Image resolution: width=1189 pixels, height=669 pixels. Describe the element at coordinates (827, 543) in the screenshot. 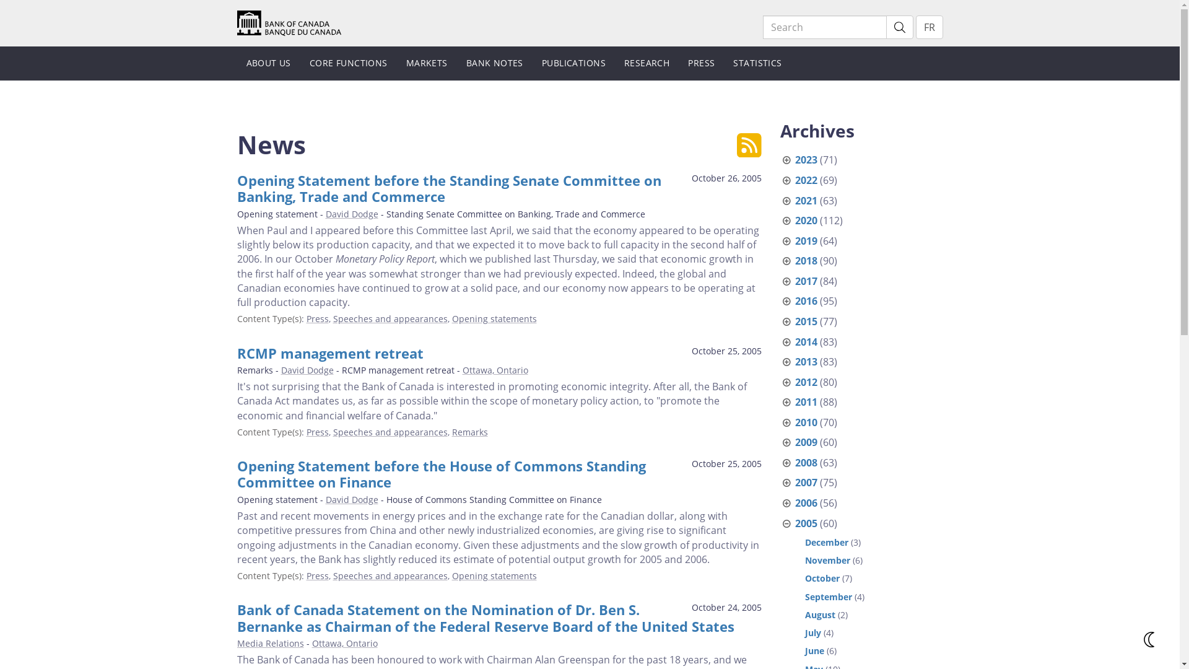

I see `December` at that location.